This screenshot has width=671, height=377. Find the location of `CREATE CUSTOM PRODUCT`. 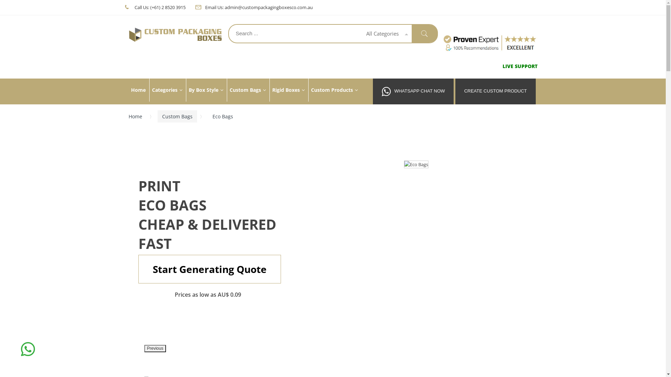

CREATE CUSTOM PRODUCT is located at coordinates (496, 91).